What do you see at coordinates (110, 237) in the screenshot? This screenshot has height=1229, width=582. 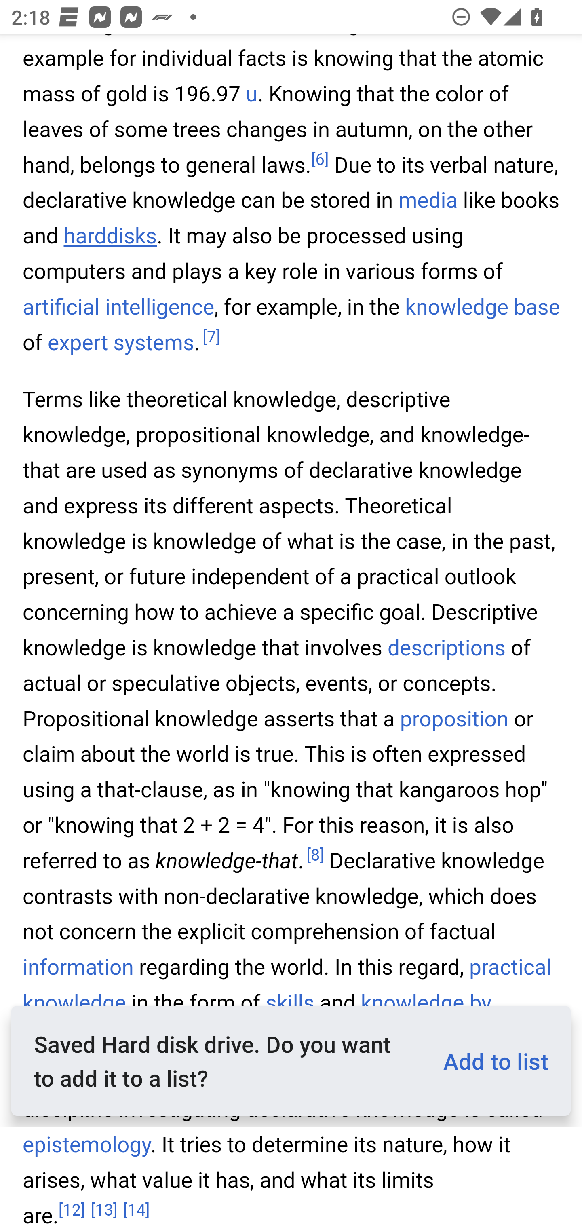 I see `harddisks` at bounding box center [110, 237].